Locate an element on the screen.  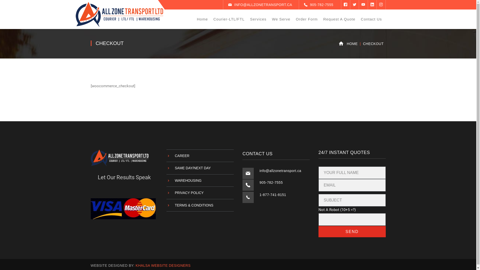
WAREHOUSING is located at coordinates (184, 180).